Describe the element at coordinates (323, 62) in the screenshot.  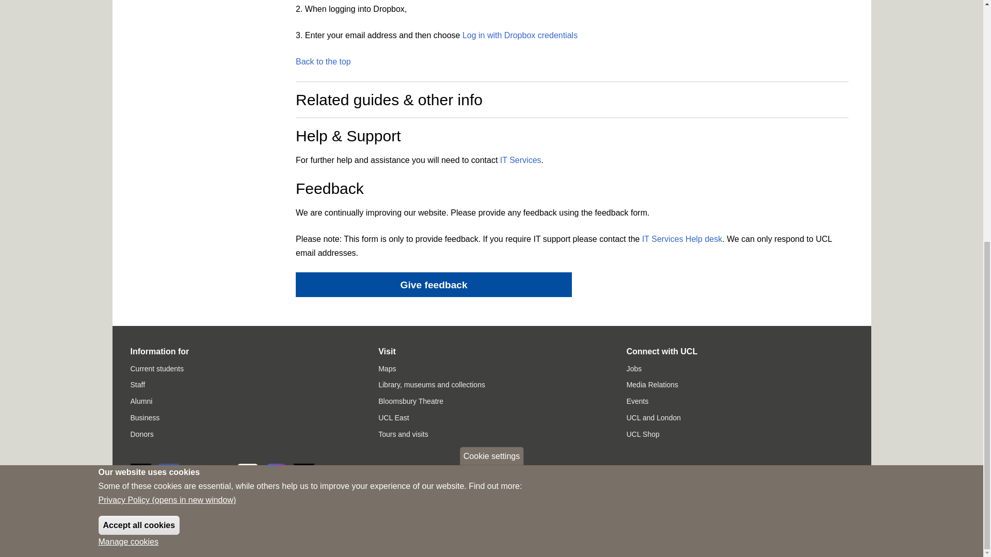
I see `Back to the top` at that location.